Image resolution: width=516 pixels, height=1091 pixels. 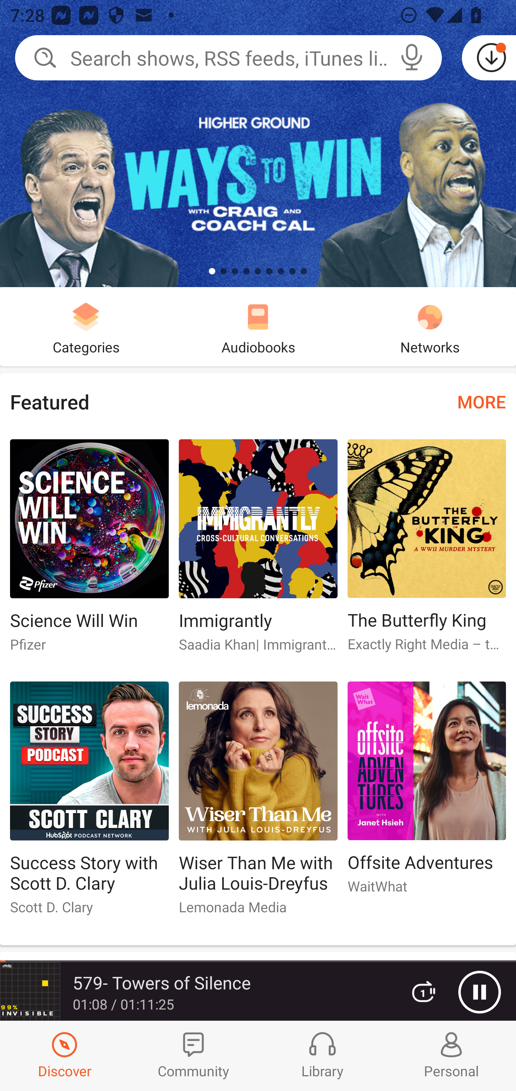 What do you see at coordinates (193, 1056) in the screenshot?
I see `Community` at bounding box center [193, 1056].